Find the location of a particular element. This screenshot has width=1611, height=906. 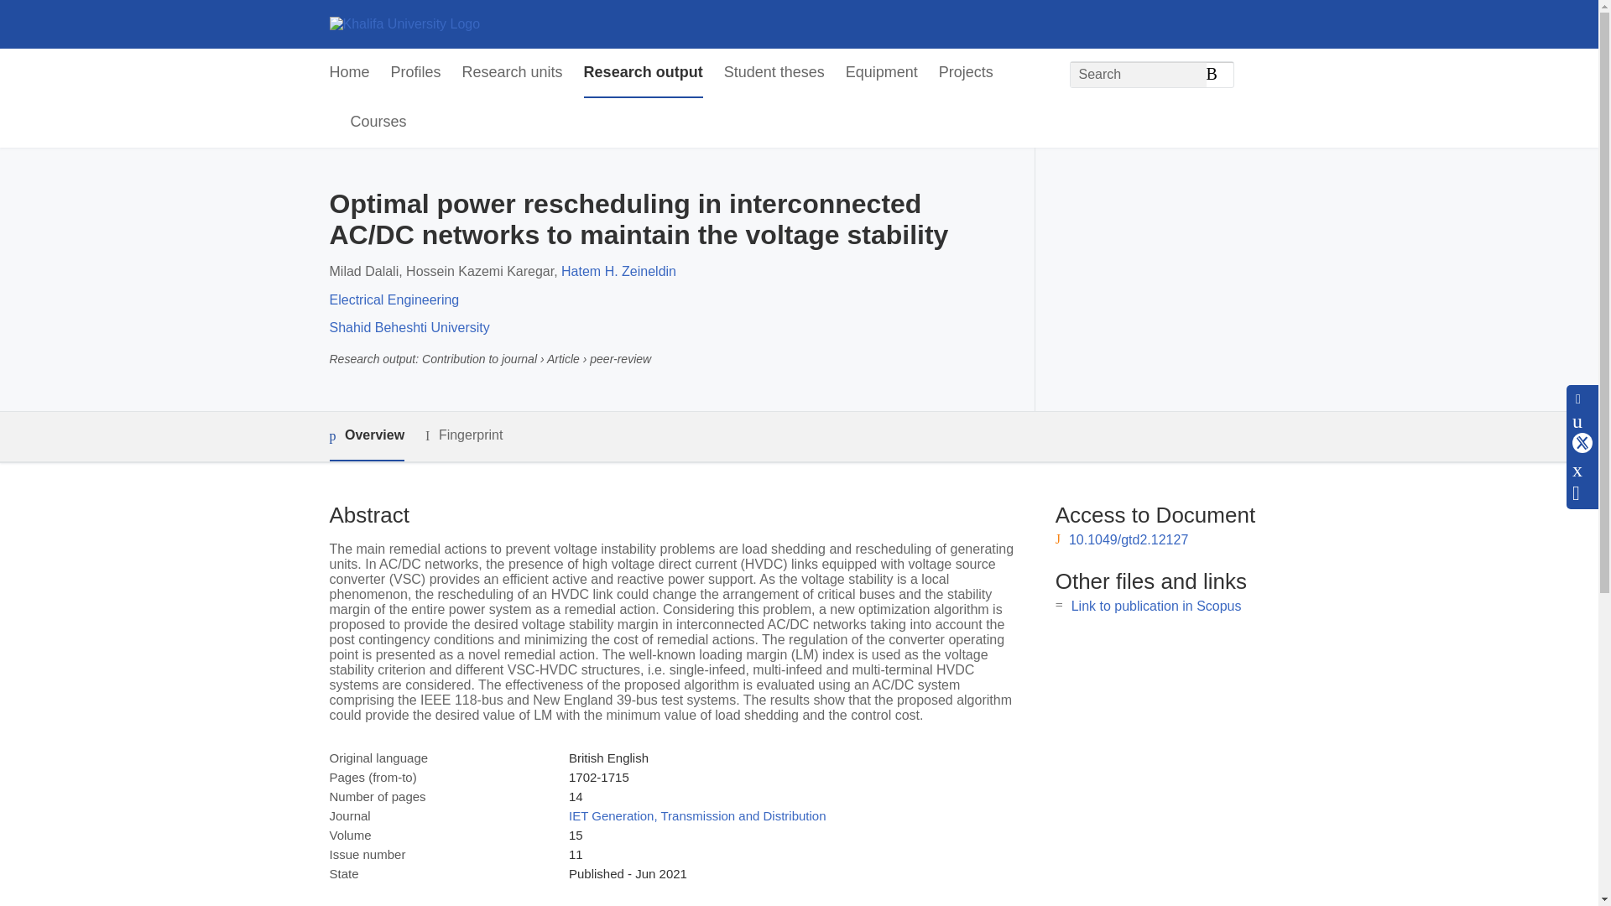

Research output is located at coordinates (643, 73).